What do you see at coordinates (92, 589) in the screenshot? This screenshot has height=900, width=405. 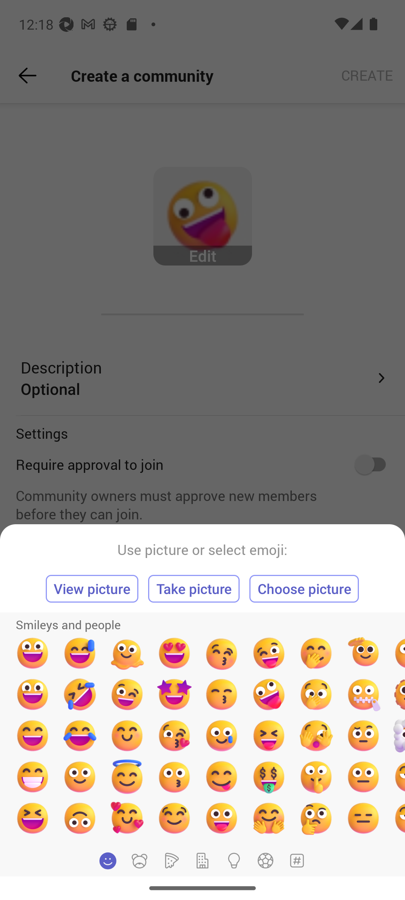 I see `View picture` at bounding box center [92, 589].